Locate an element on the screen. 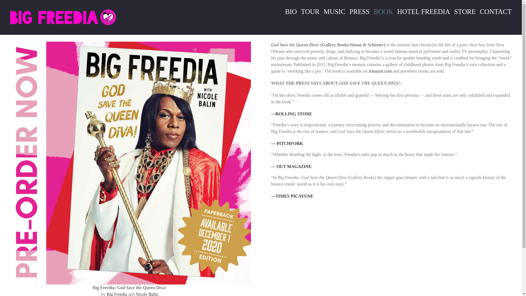 The width and height of the screenshot is (526, 296). BOOK is located at coordinates (384, 12).